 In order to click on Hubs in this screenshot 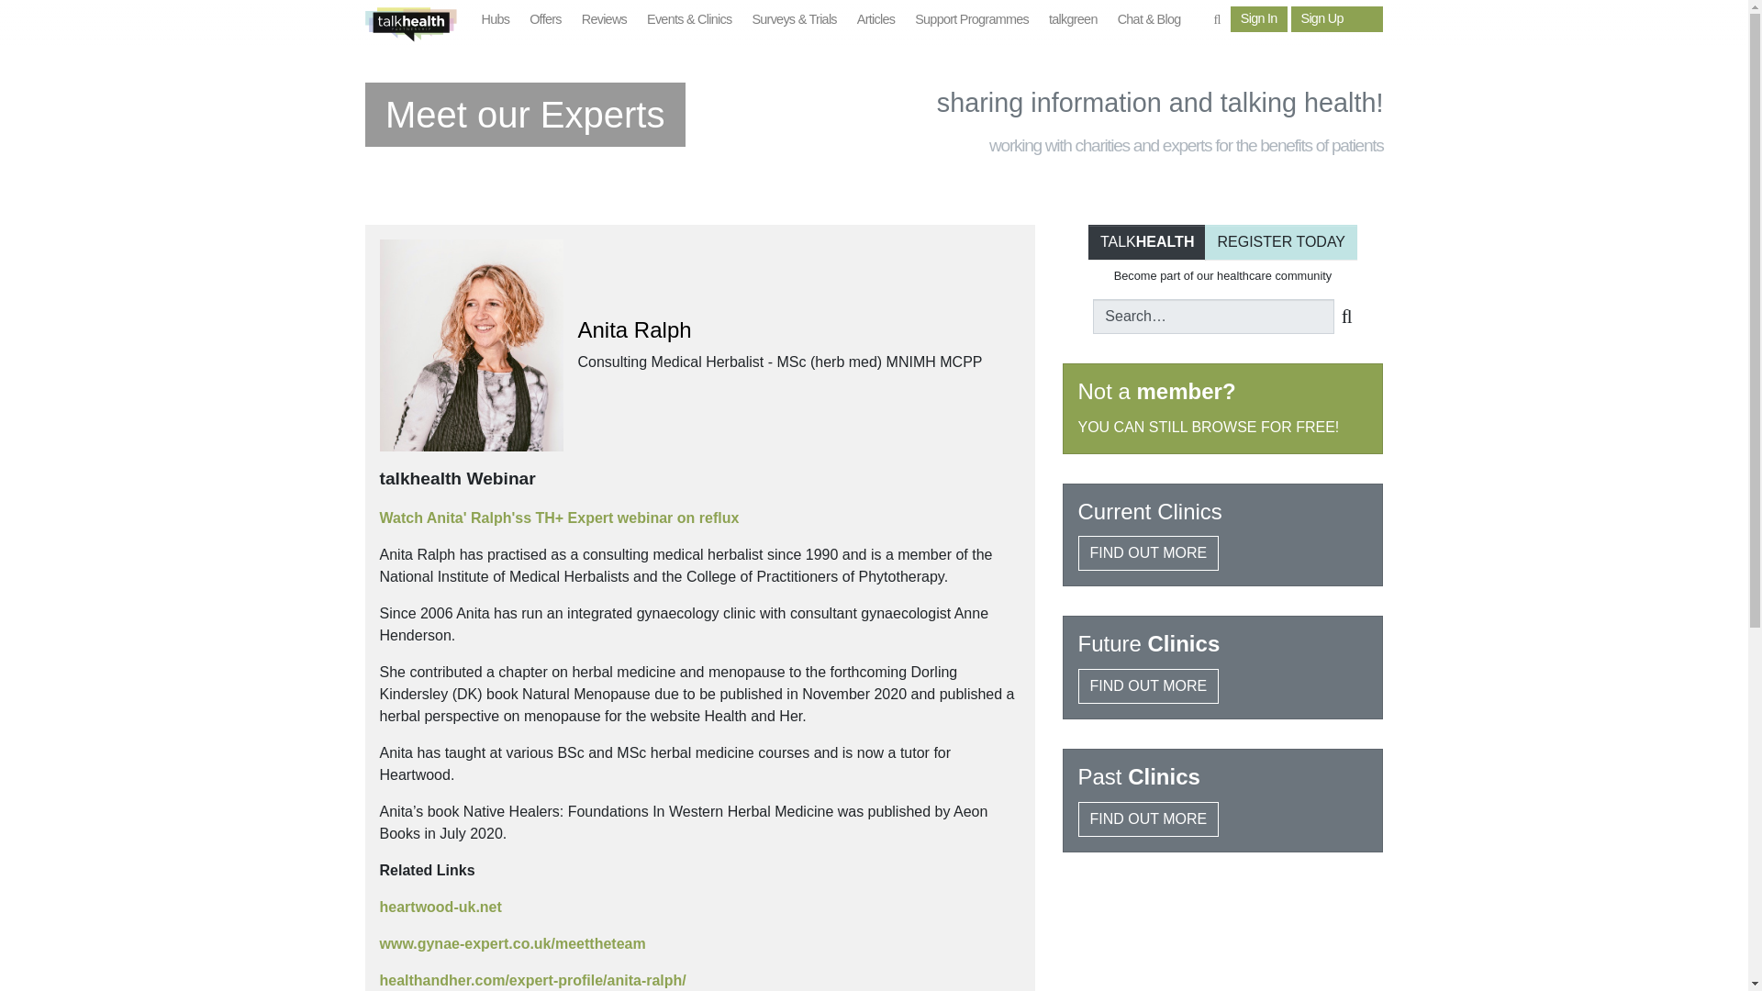, I will do `click(525, 121)`.